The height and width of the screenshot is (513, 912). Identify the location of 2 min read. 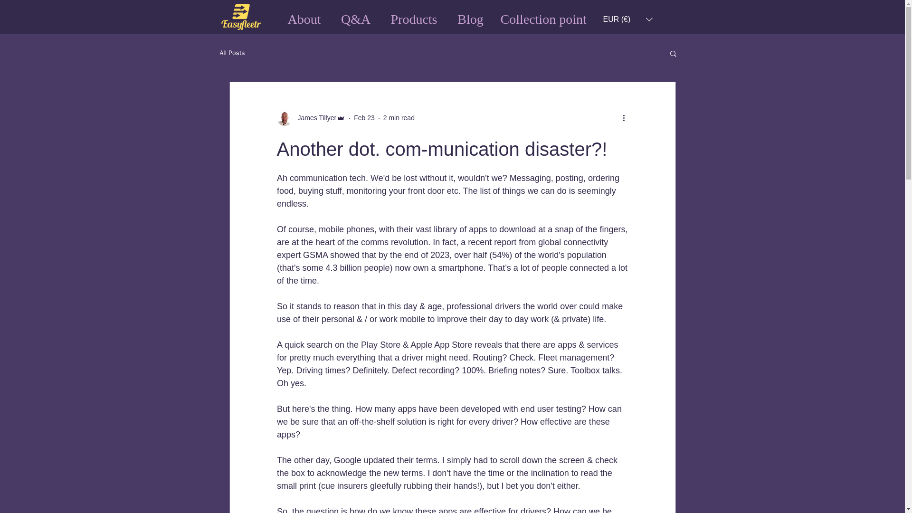
(399, 117).